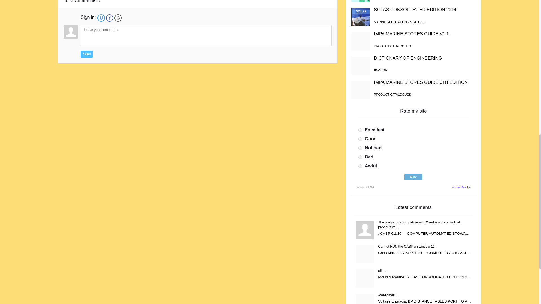 Image resolution: width=541 pixels, height=304 pixels. Describe the element at coordinates (360, 166) in the screenshot. I see `5` at that location.